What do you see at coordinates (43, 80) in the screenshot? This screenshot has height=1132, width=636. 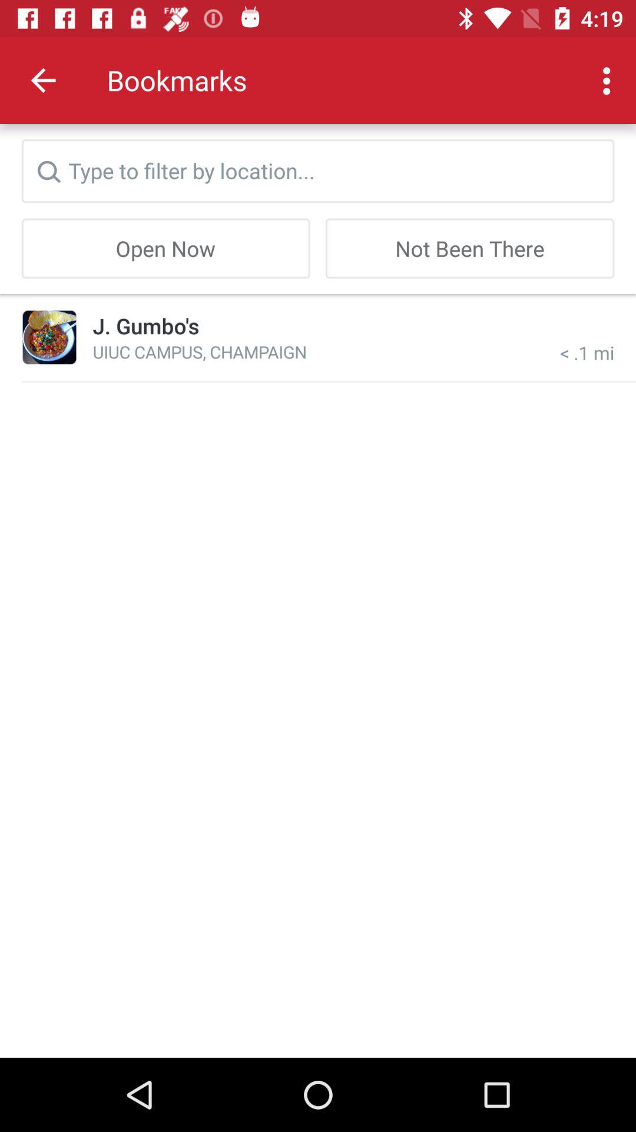 I see `select item to the left of bookmarks item` at bounding box center [43, 80].